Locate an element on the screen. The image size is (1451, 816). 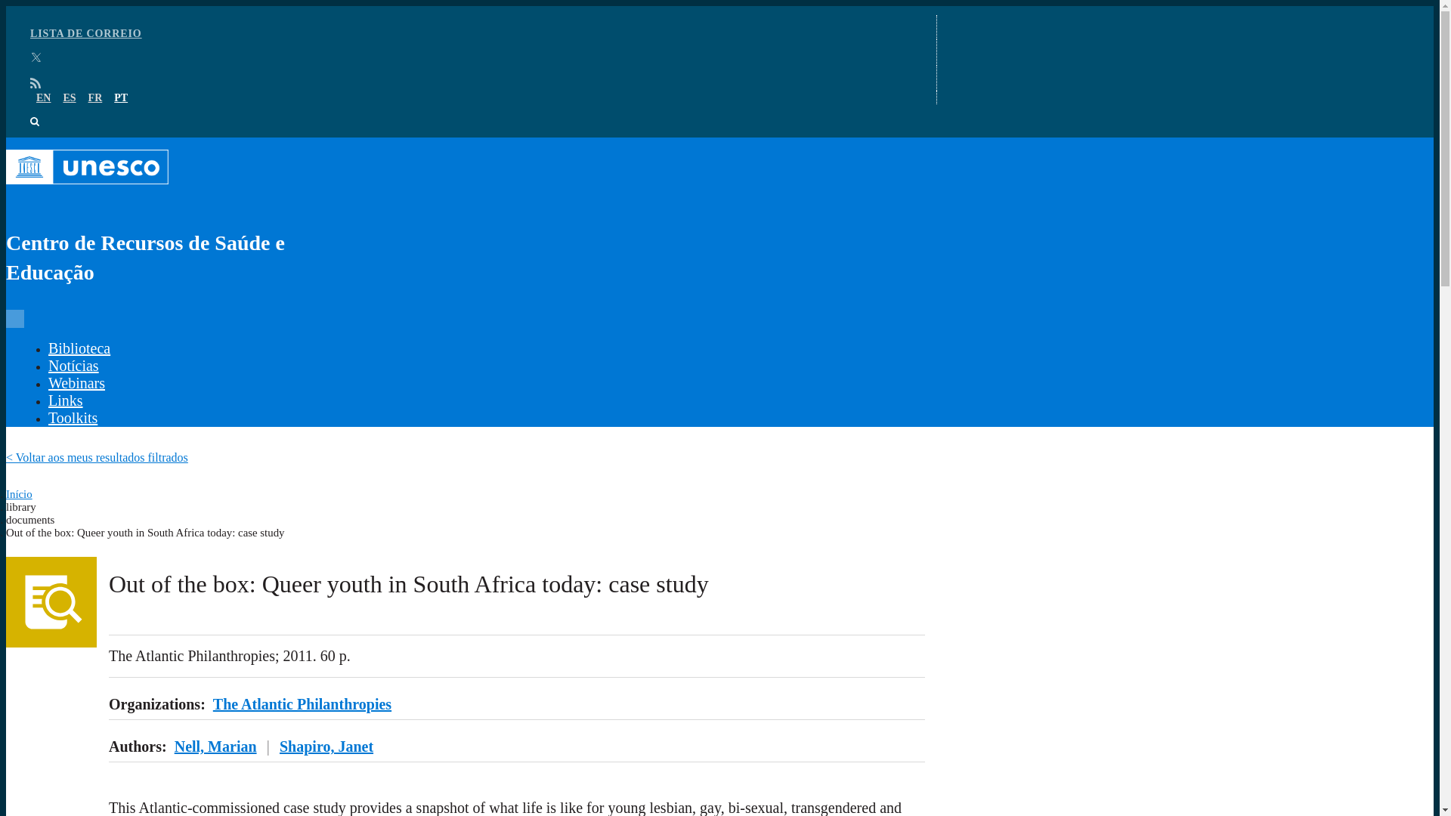
Links is located at coordinates (65, 400).